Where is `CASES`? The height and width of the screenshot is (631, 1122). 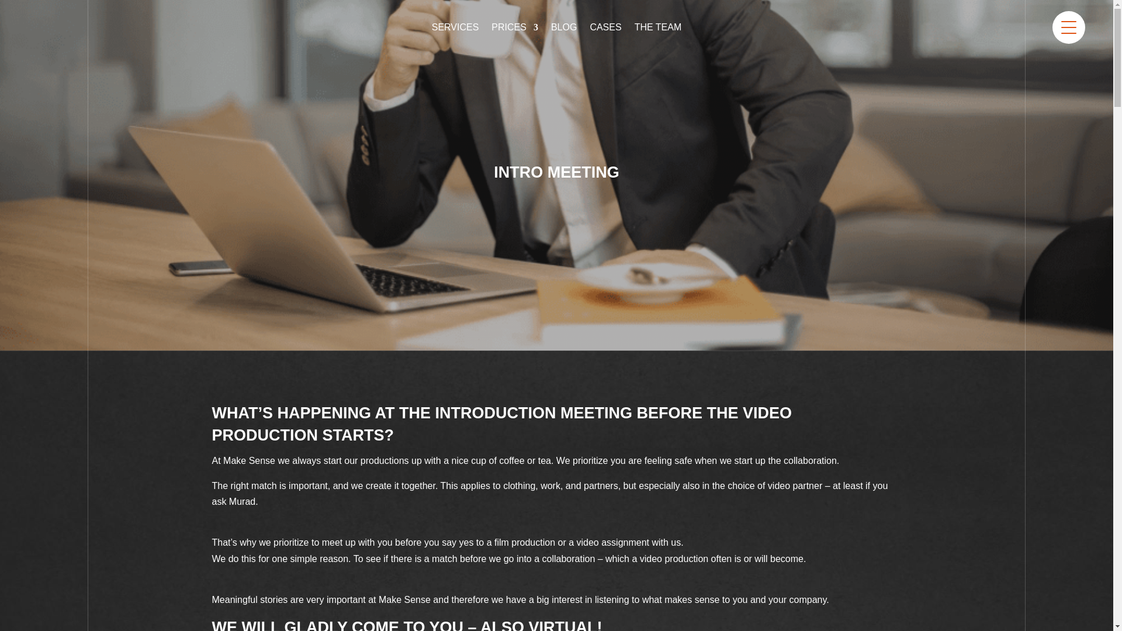 CASES is located at coordinates (605, 29).